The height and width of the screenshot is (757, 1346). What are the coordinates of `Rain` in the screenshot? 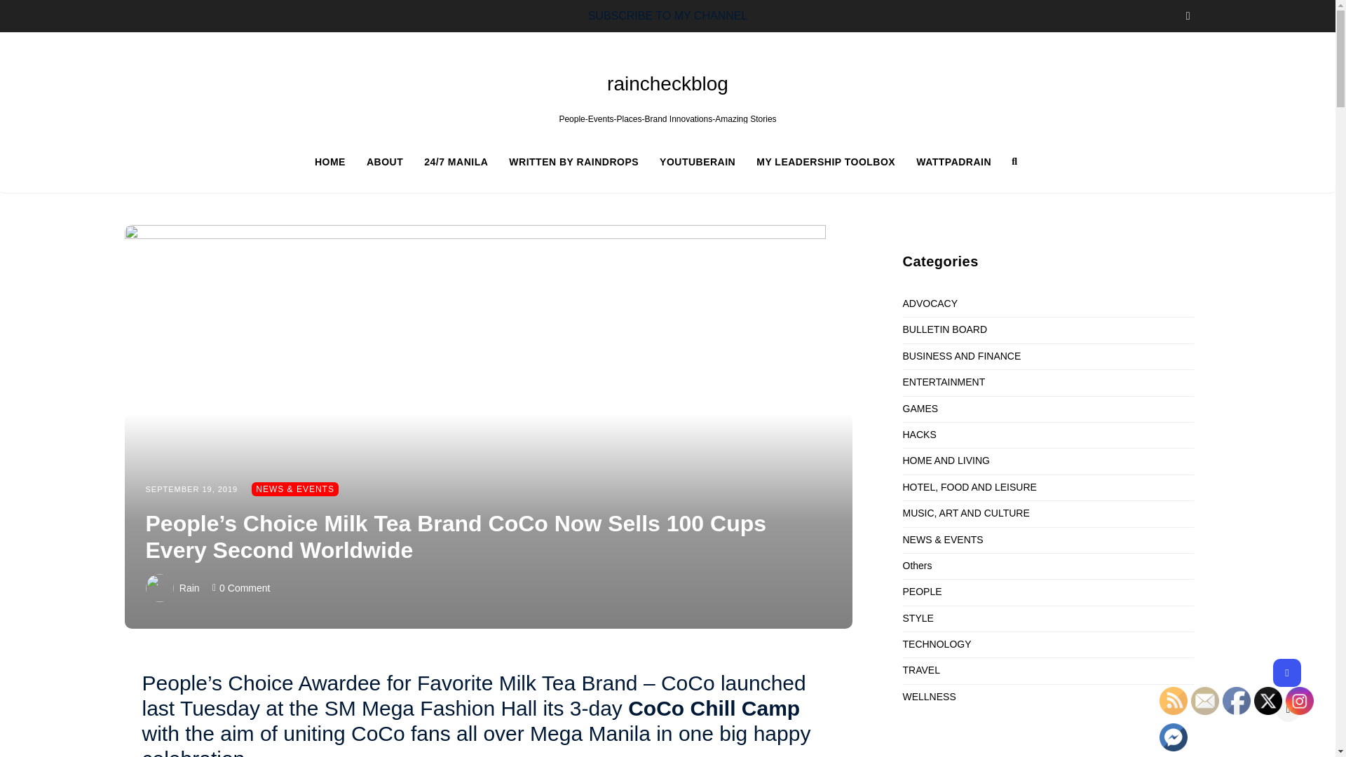 It's located at (189, 587).